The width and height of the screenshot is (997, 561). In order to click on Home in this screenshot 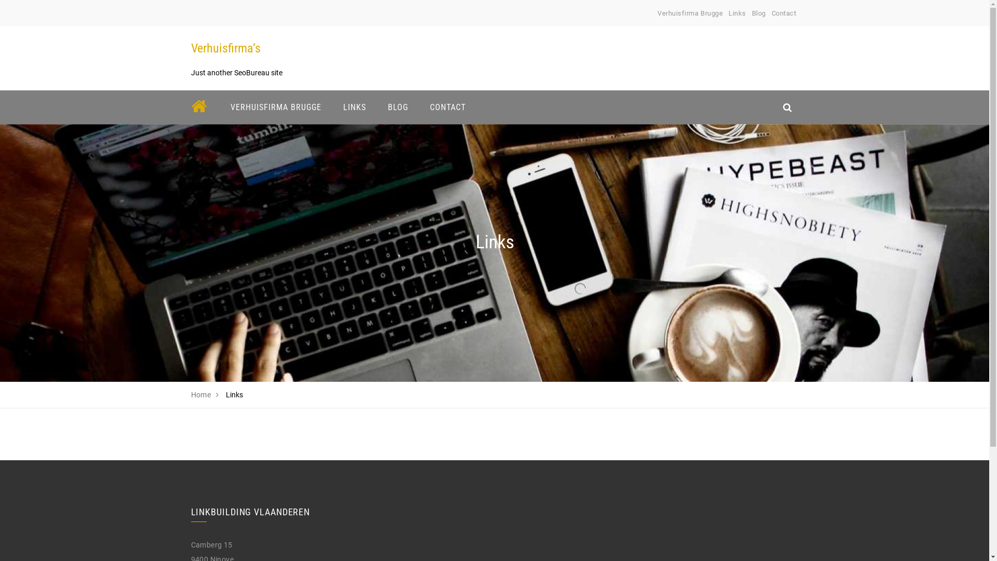, I will do `click(201, 395)`.